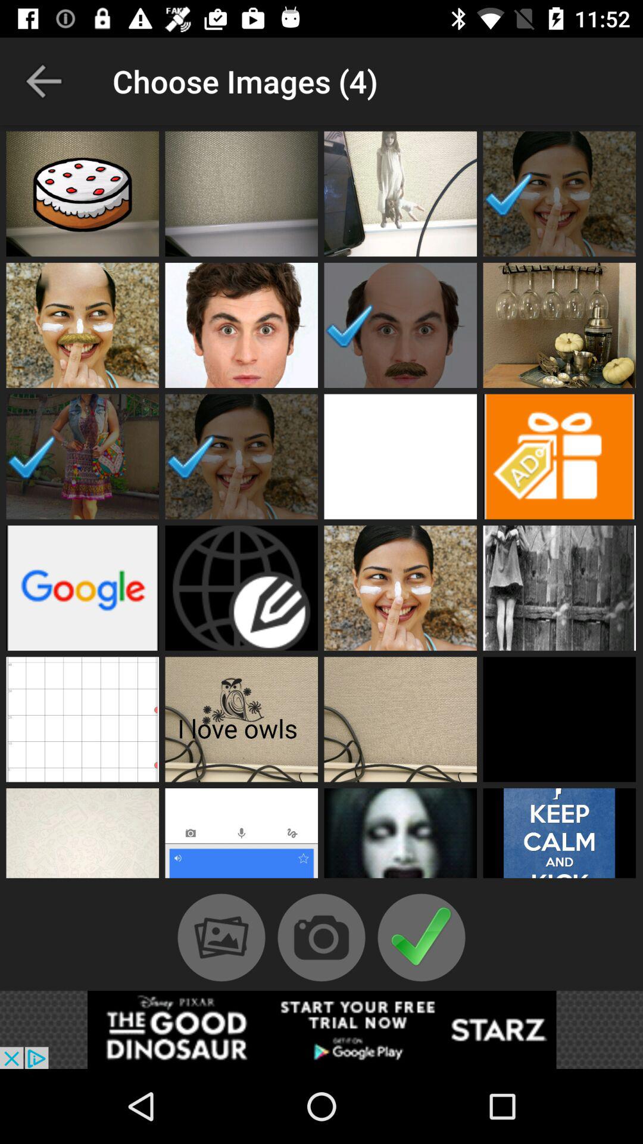  What do you see at coordinates (400, 837) in the screenshot?
I see `image thumbnails` at bounding box center [400, 837].